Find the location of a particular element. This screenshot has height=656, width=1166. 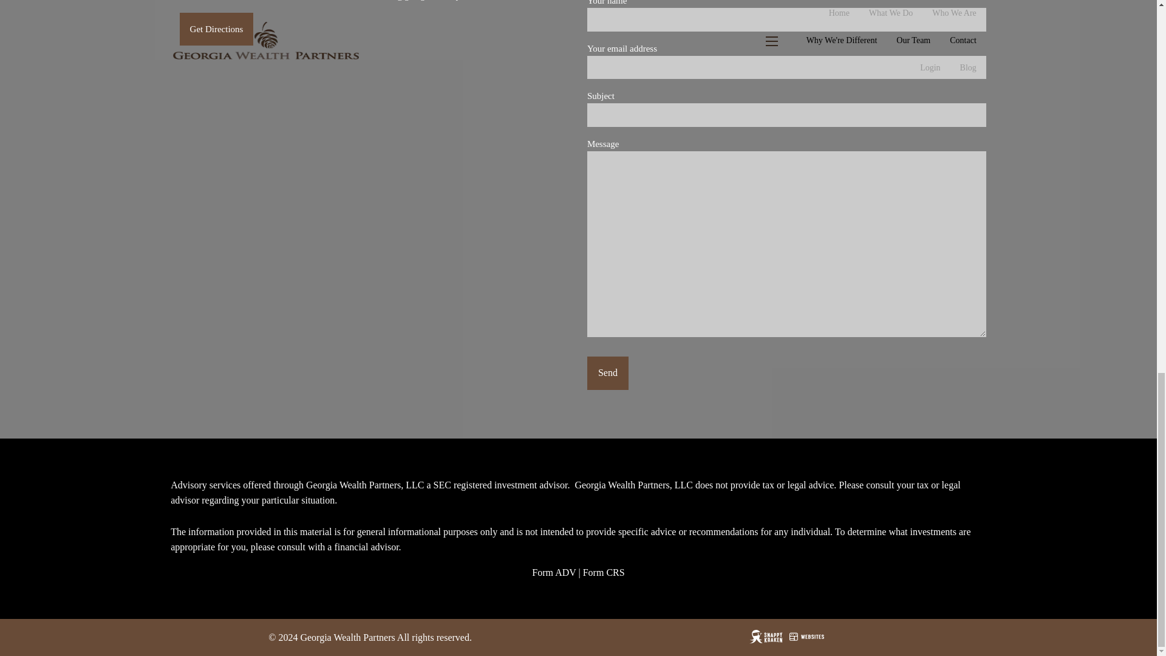

Form CRS is located at coordinates (604, 572).